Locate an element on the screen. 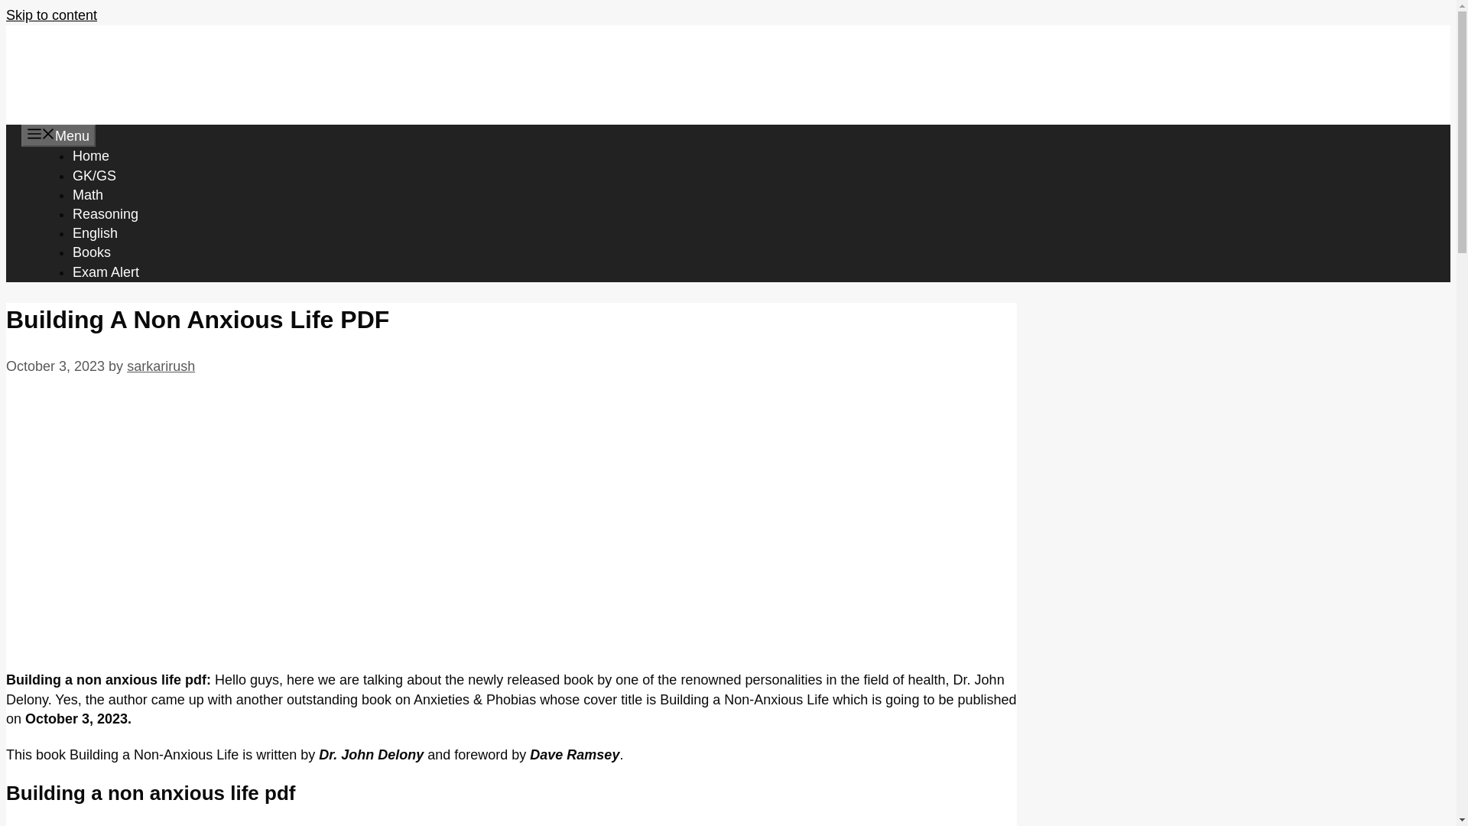  View all posts by sarkarirush is located at coordinates (161, 366).